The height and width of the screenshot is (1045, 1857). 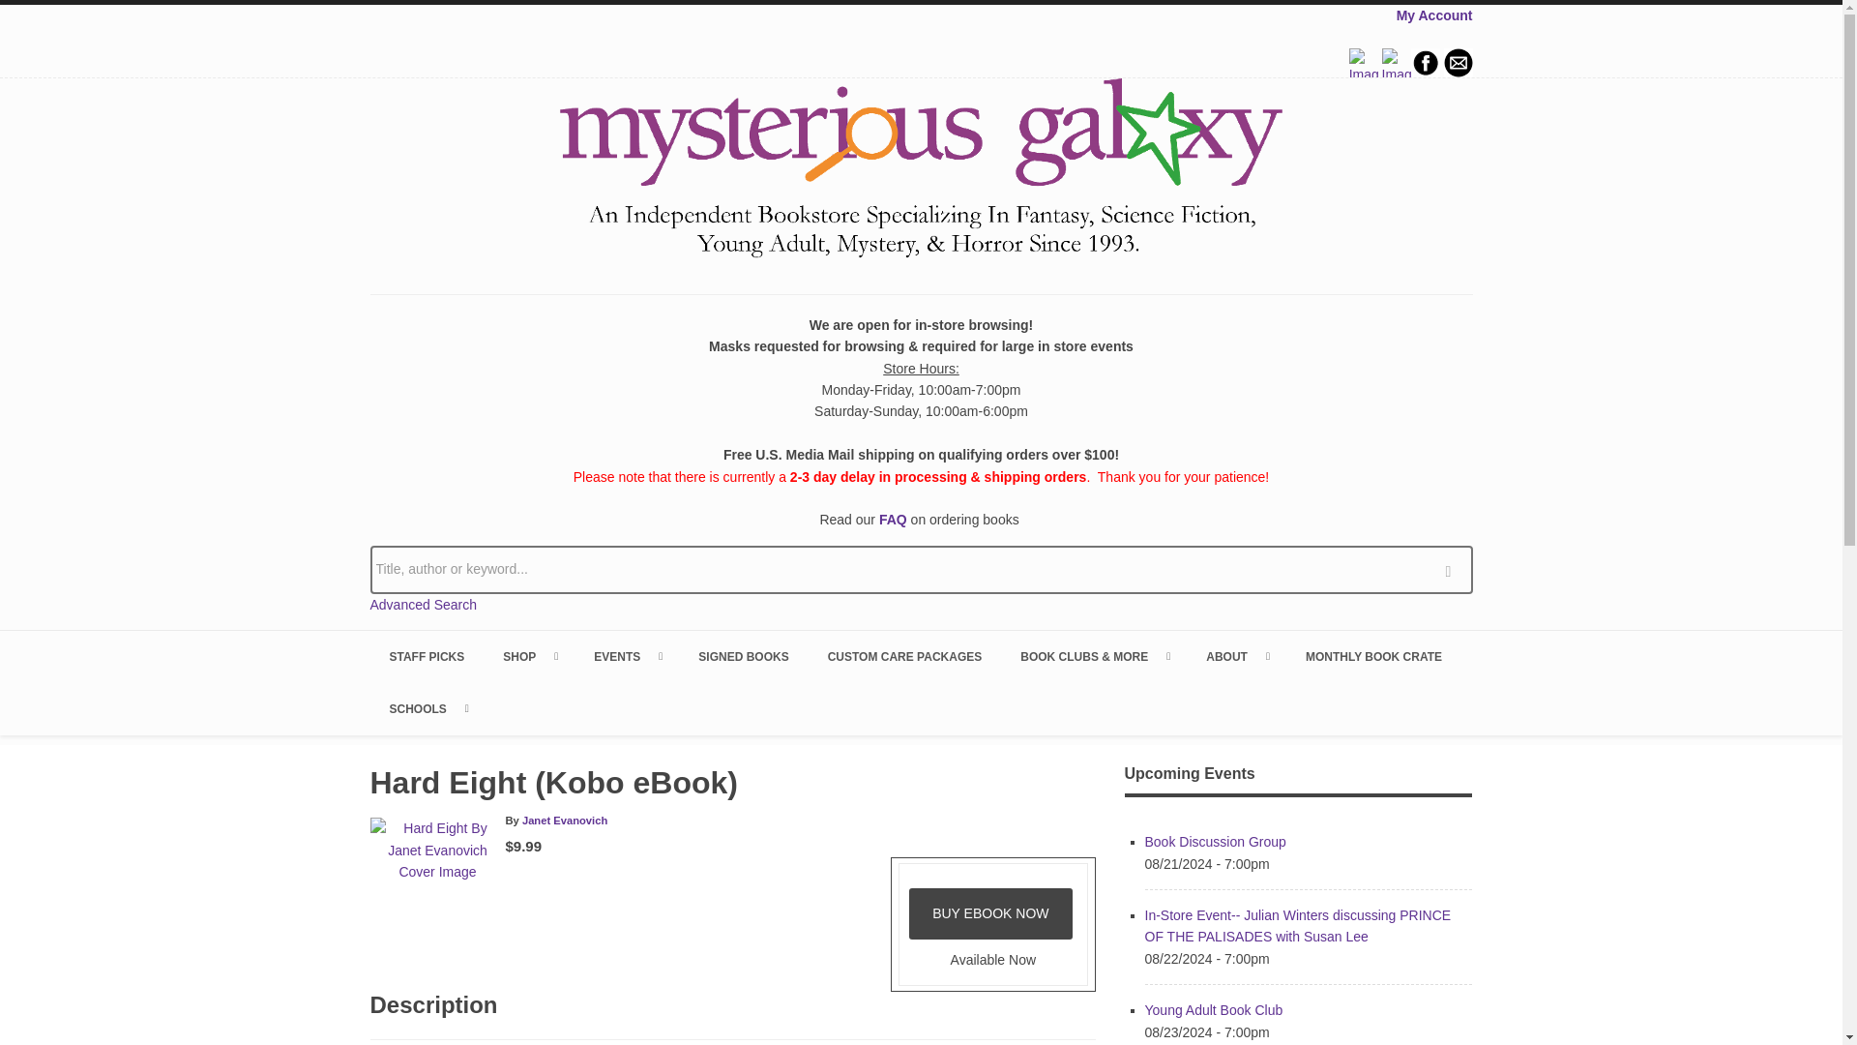 What do you see at coordinates (528, 657) in the screenshot?
I see `SHOP` at bounding box center [528, 657].